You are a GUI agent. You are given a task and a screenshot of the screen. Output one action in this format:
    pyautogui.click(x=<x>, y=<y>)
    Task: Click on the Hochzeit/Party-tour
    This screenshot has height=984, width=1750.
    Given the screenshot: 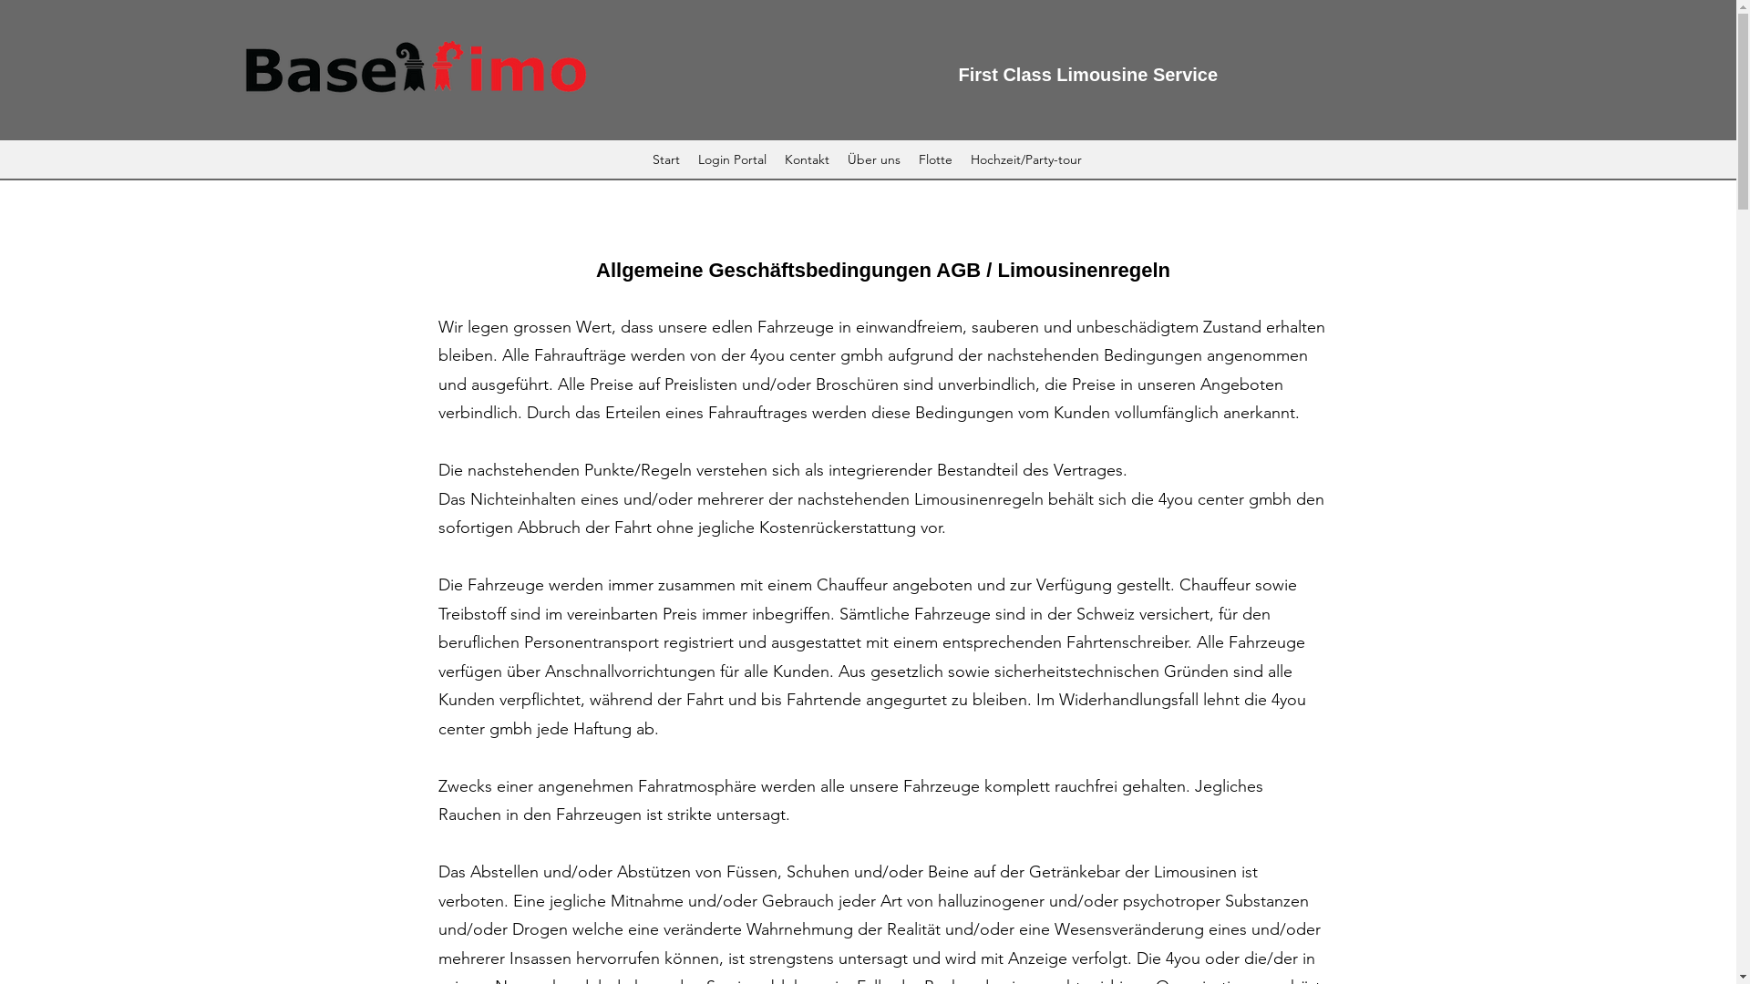 What is the action you would take?
    pyautogui.click(x=1026, y=159)
    